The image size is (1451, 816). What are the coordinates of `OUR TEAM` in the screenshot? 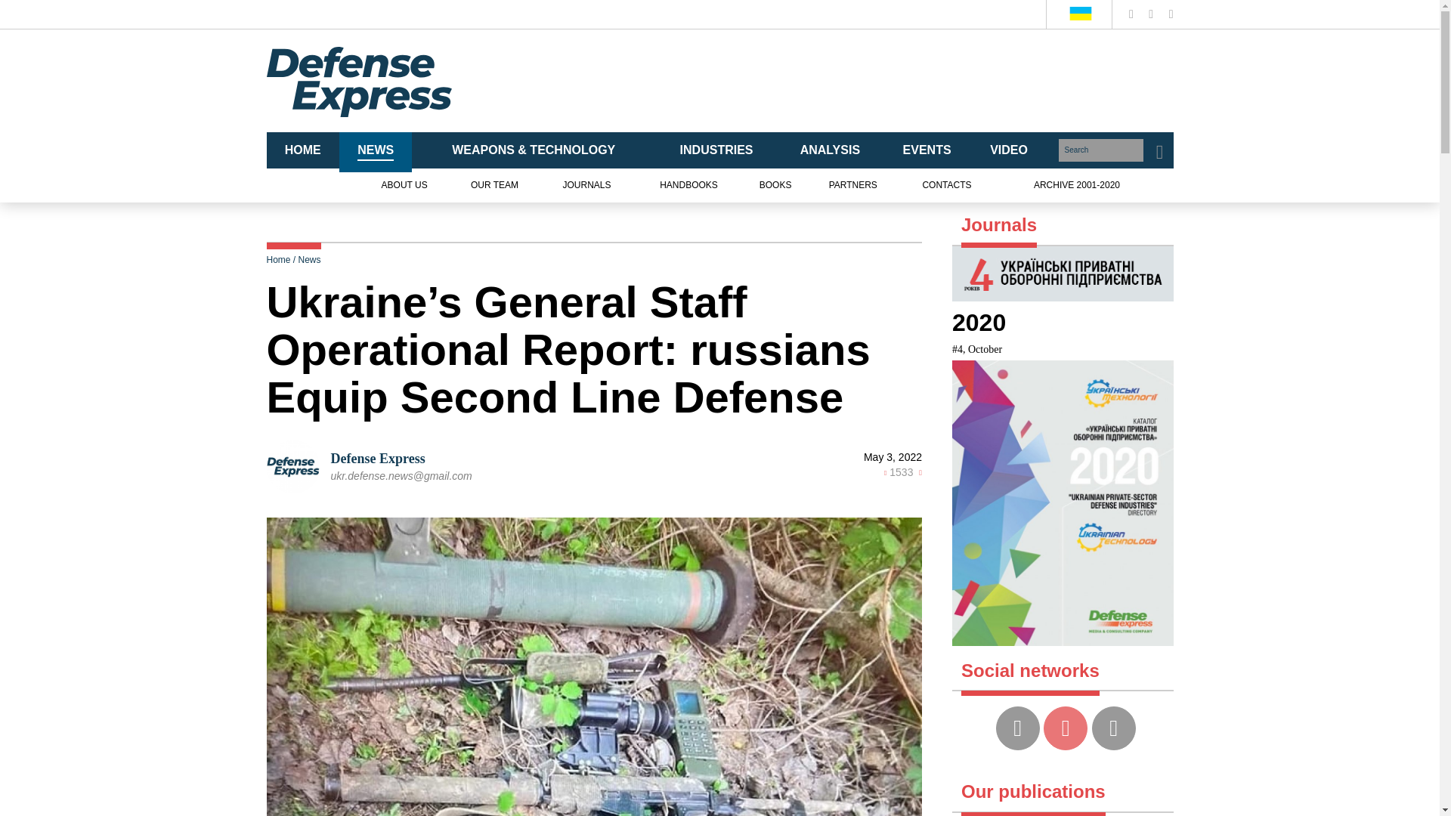 It's located at (494, 186).